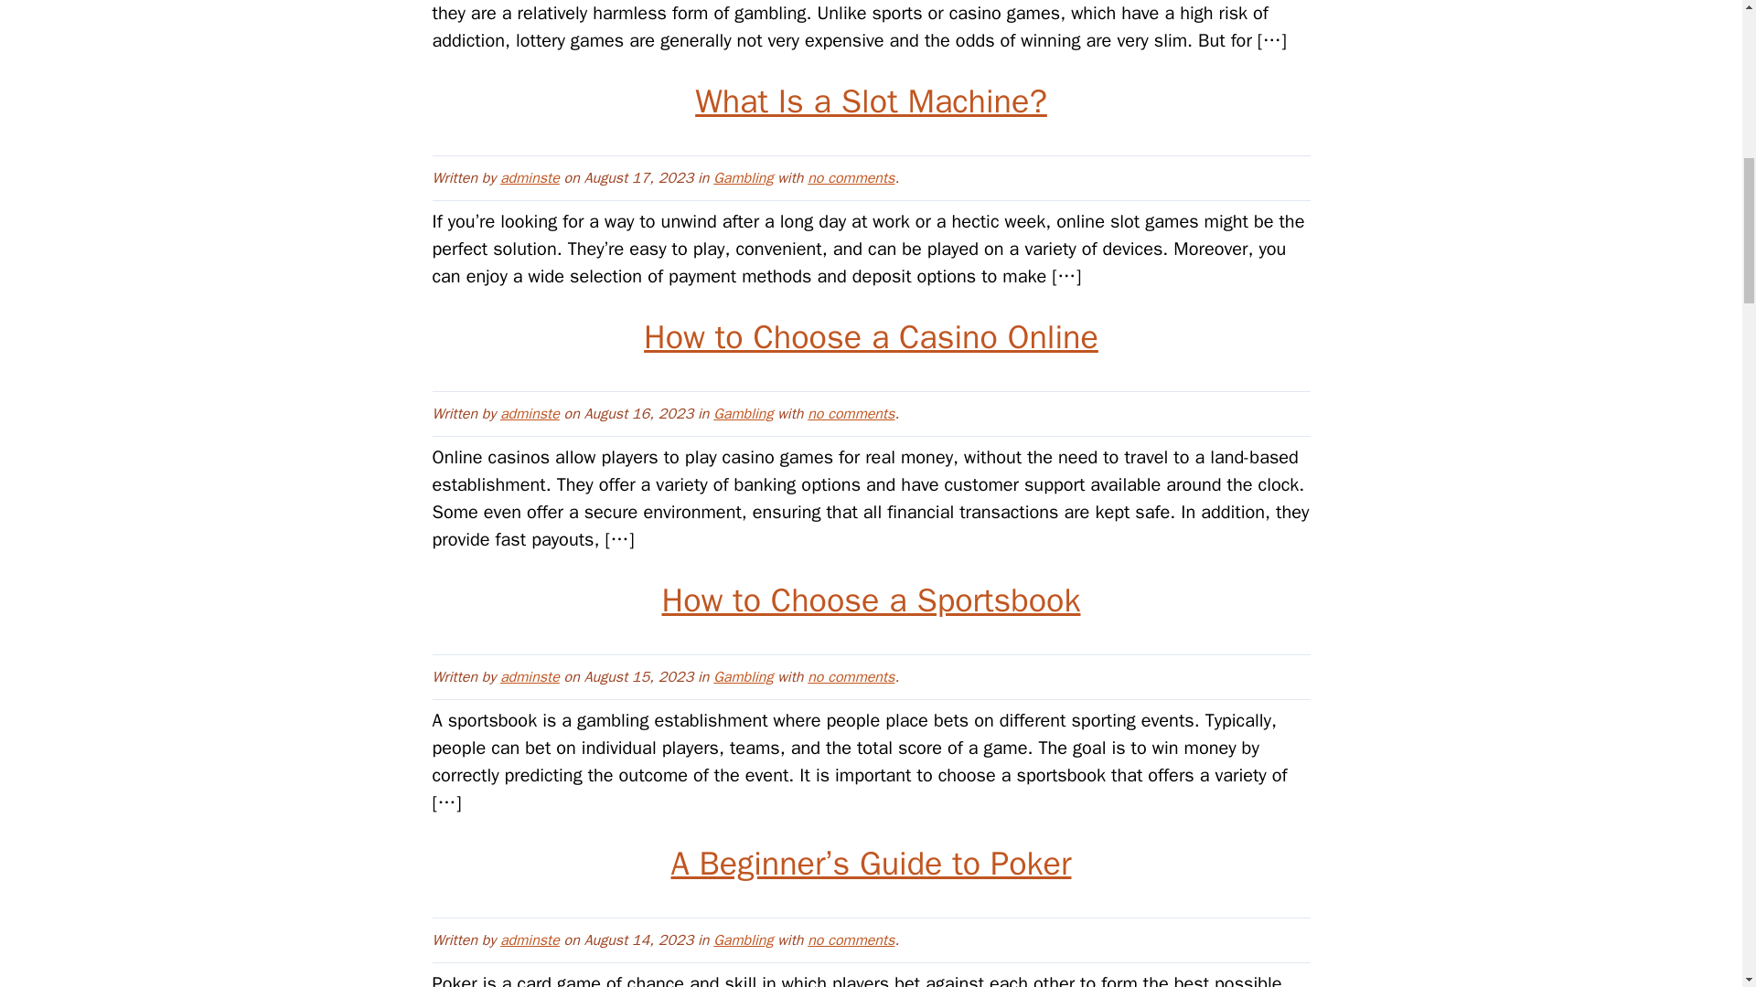 This screenshot has height=987, width=1756. What do you see at coordinates (743, 676) in the screenshot?
I see `Gambling` at bounding box center [743, 676].